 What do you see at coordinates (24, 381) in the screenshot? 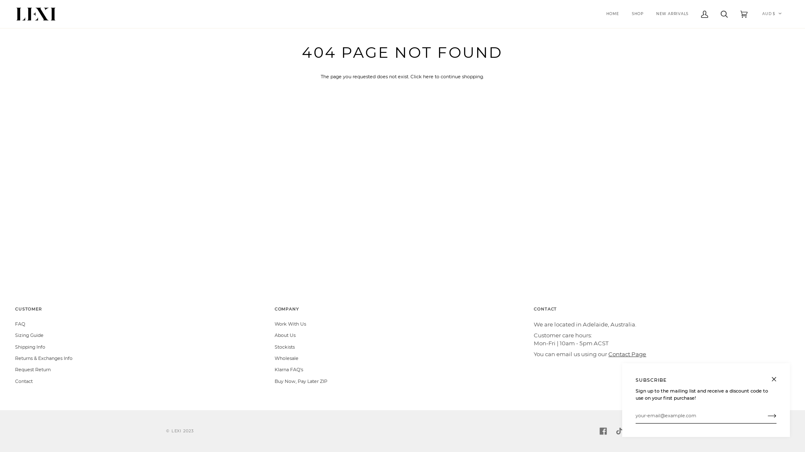
I see `Contact` at bounding box center [24, 381].